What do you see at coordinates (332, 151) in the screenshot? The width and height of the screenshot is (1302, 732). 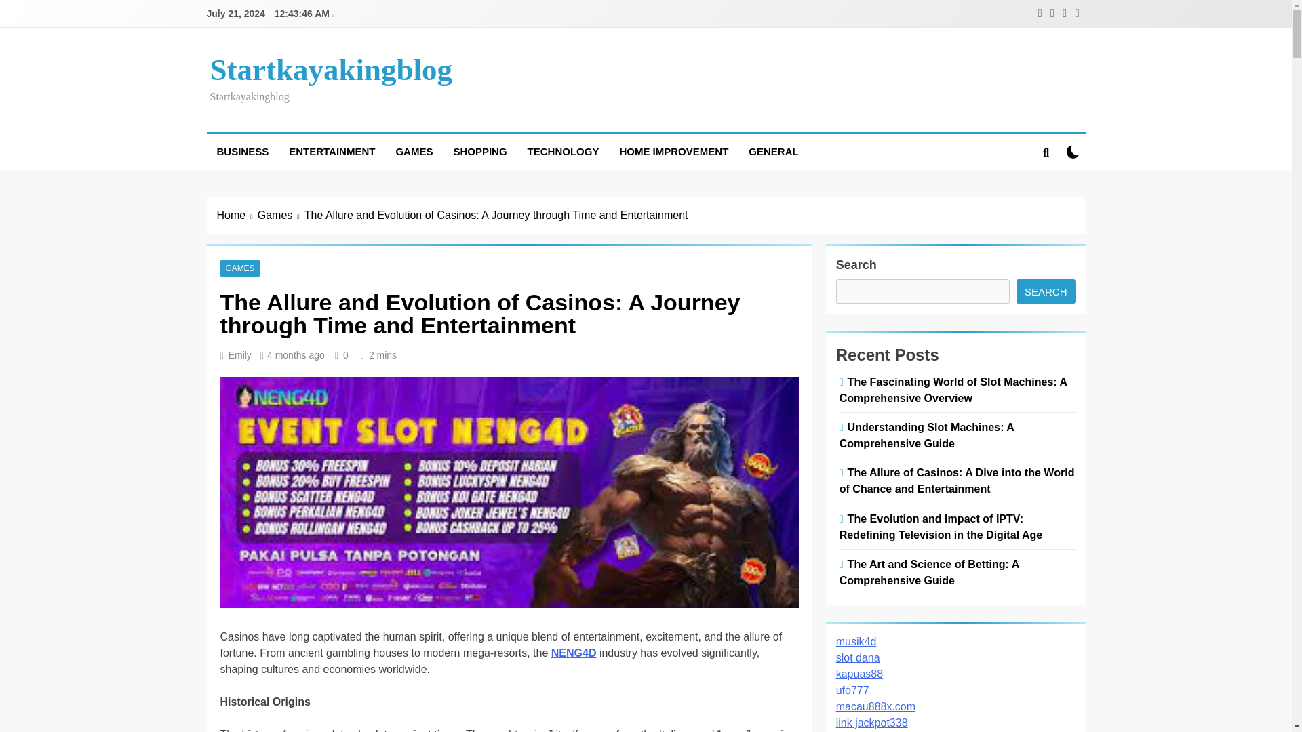 I see `ENTERTAINMENT` at bounding box center [332, 151].